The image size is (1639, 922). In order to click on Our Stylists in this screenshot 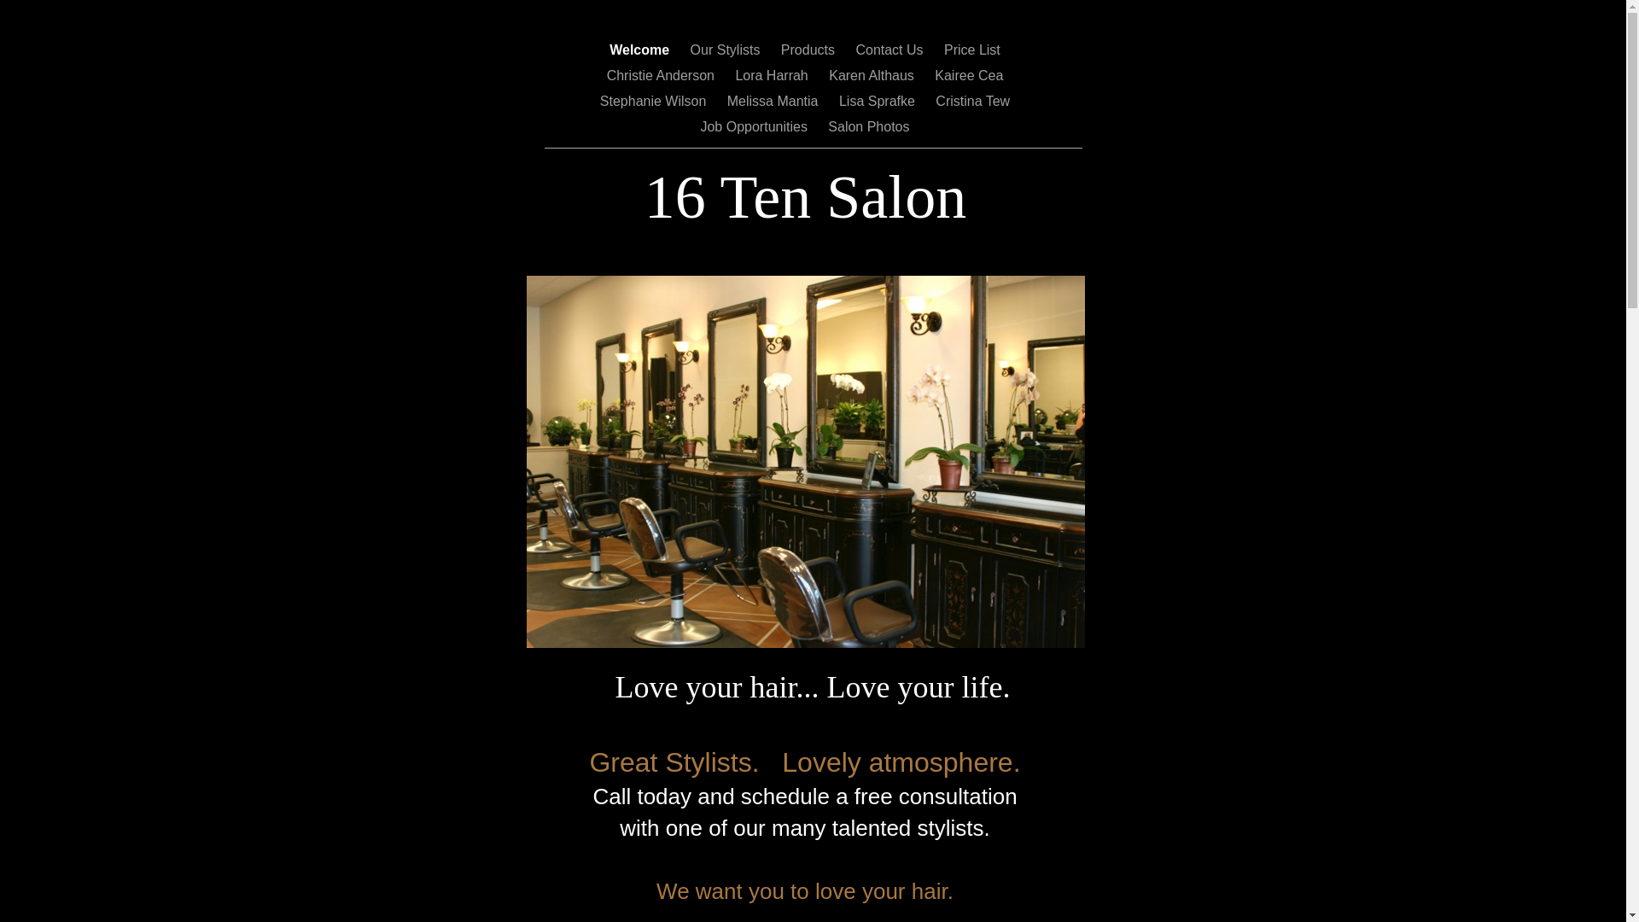, I will do `click(727, 50)`.